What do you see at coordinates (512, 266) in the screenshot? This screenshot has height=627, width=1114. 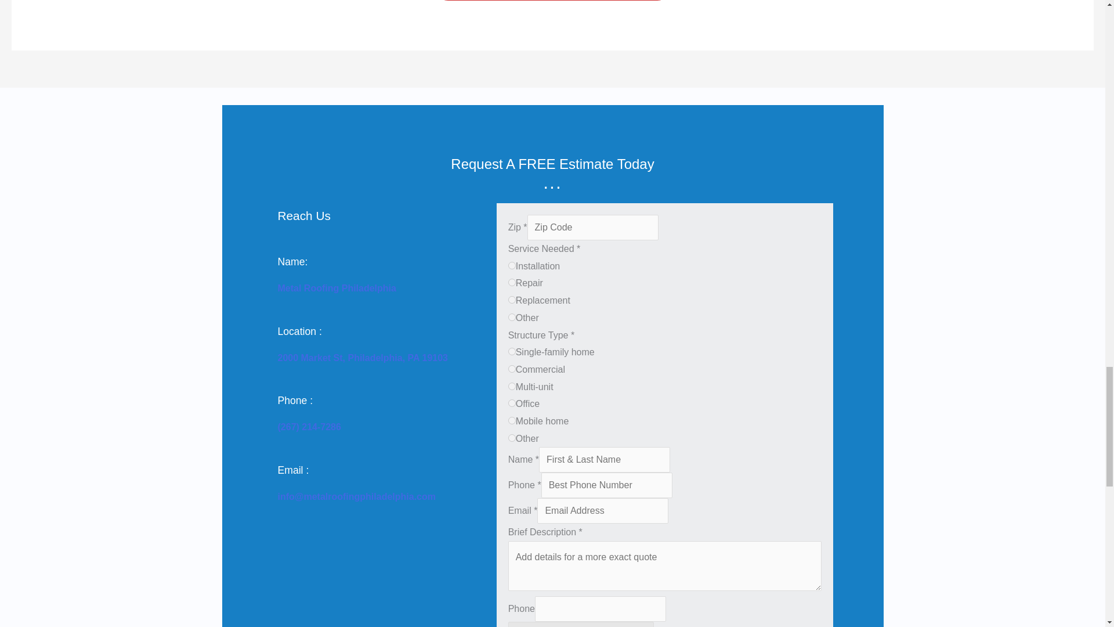 I see `Installation` at bounding box center [512, 266].